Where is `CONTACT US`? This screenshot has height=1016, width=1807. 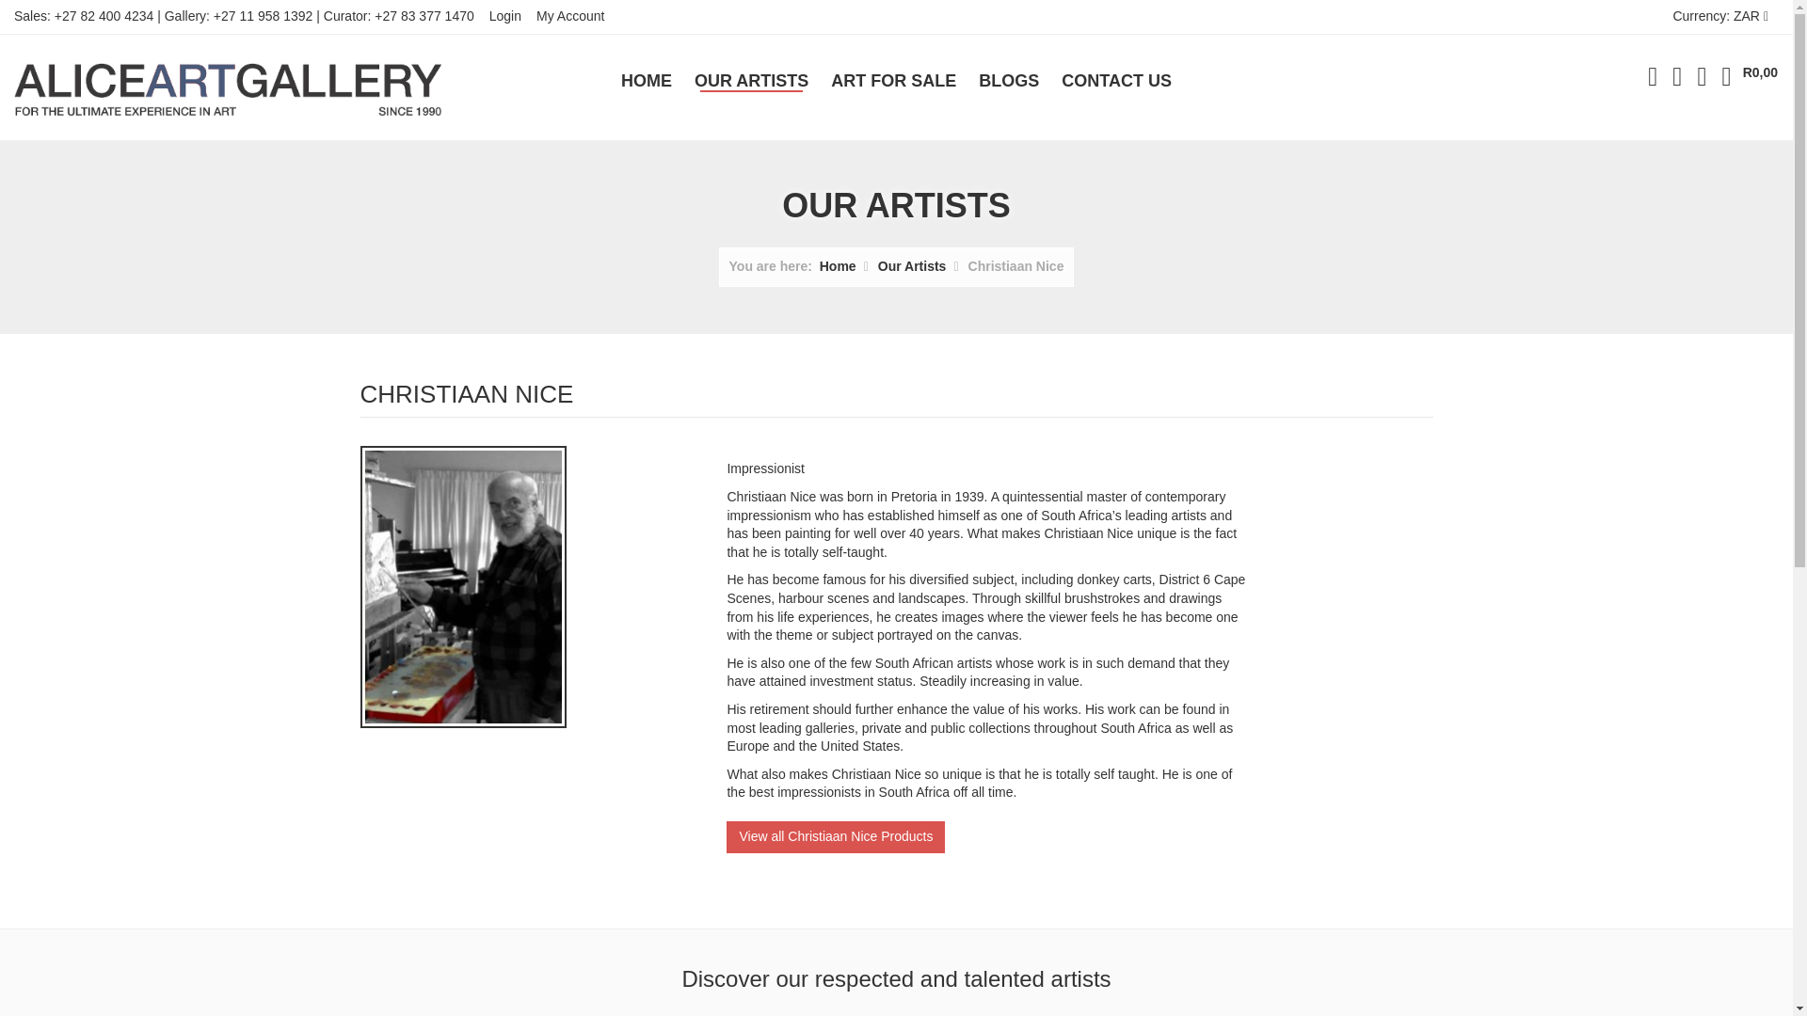 CONTACT US is located at coordinates (1116, 81).